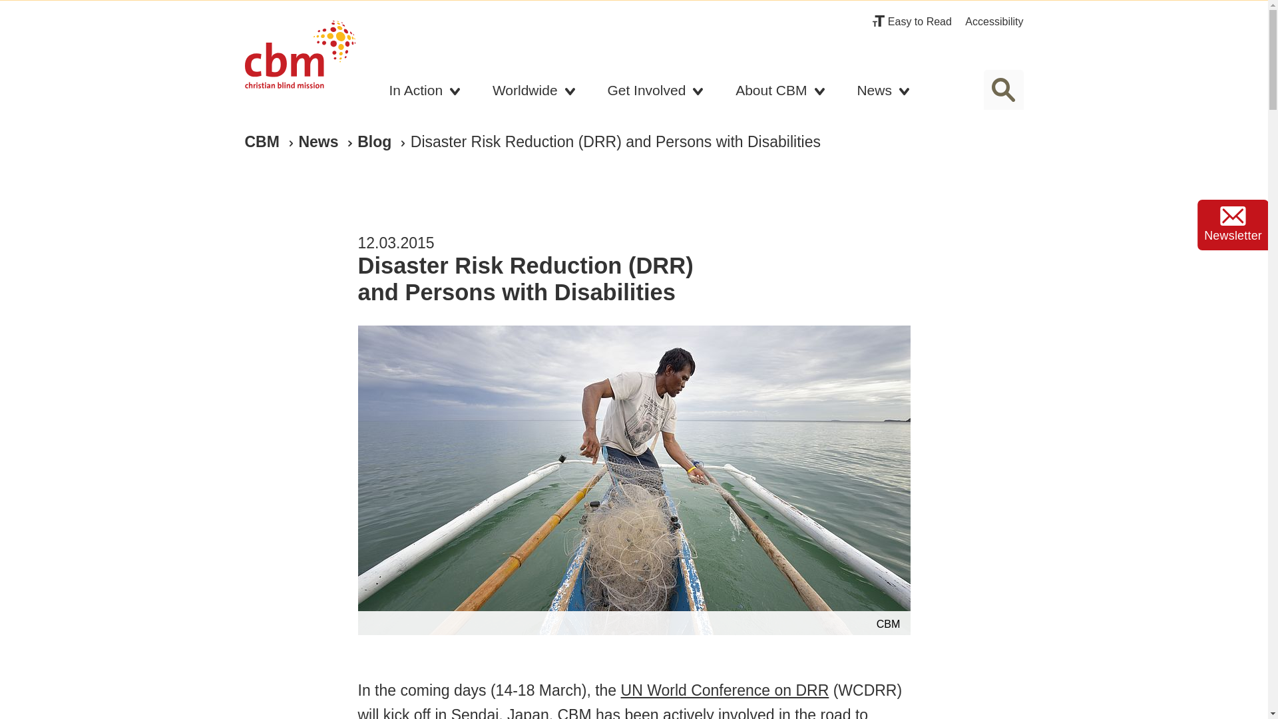 This screenshot has width=1278, height=719. What do you see at coordinates (780, 93) in the screenshot?
I see `About CBM` at bounding box center [780, 93].